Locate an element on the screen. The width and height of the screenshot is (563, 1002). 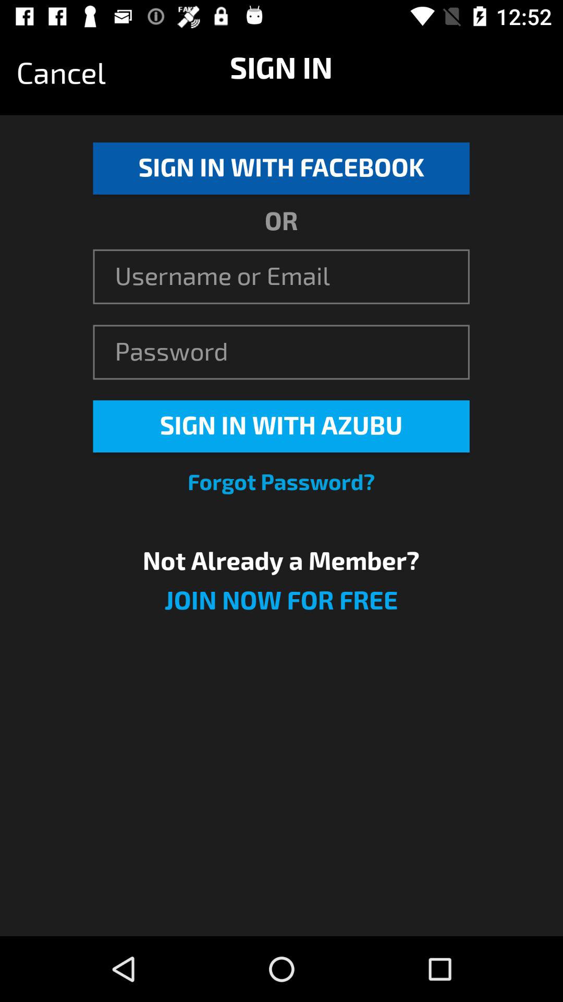
turn on icon at the top left corner is located at coordinates (61, 74).